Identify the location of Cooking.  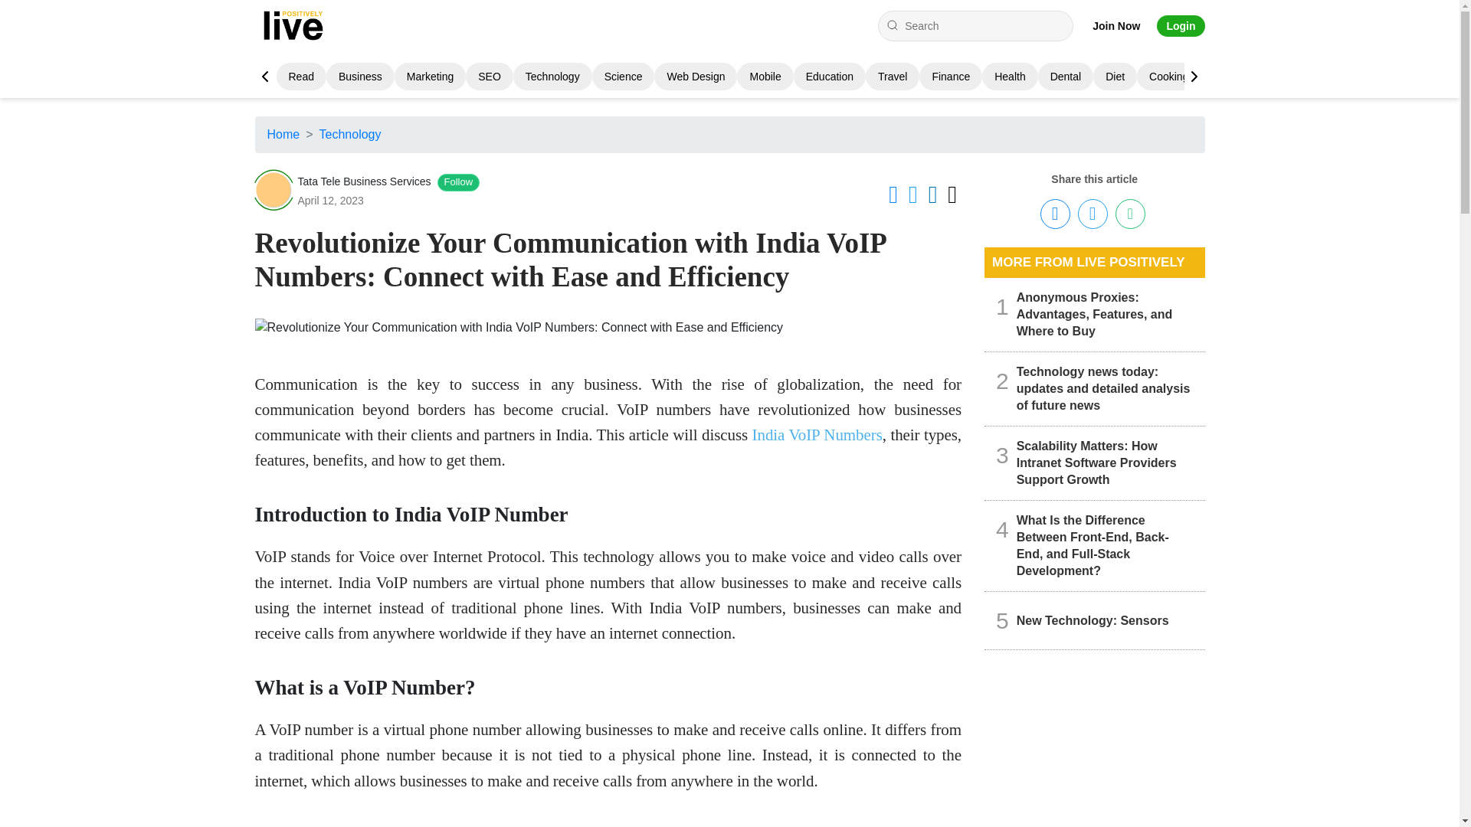
(1168, 77).